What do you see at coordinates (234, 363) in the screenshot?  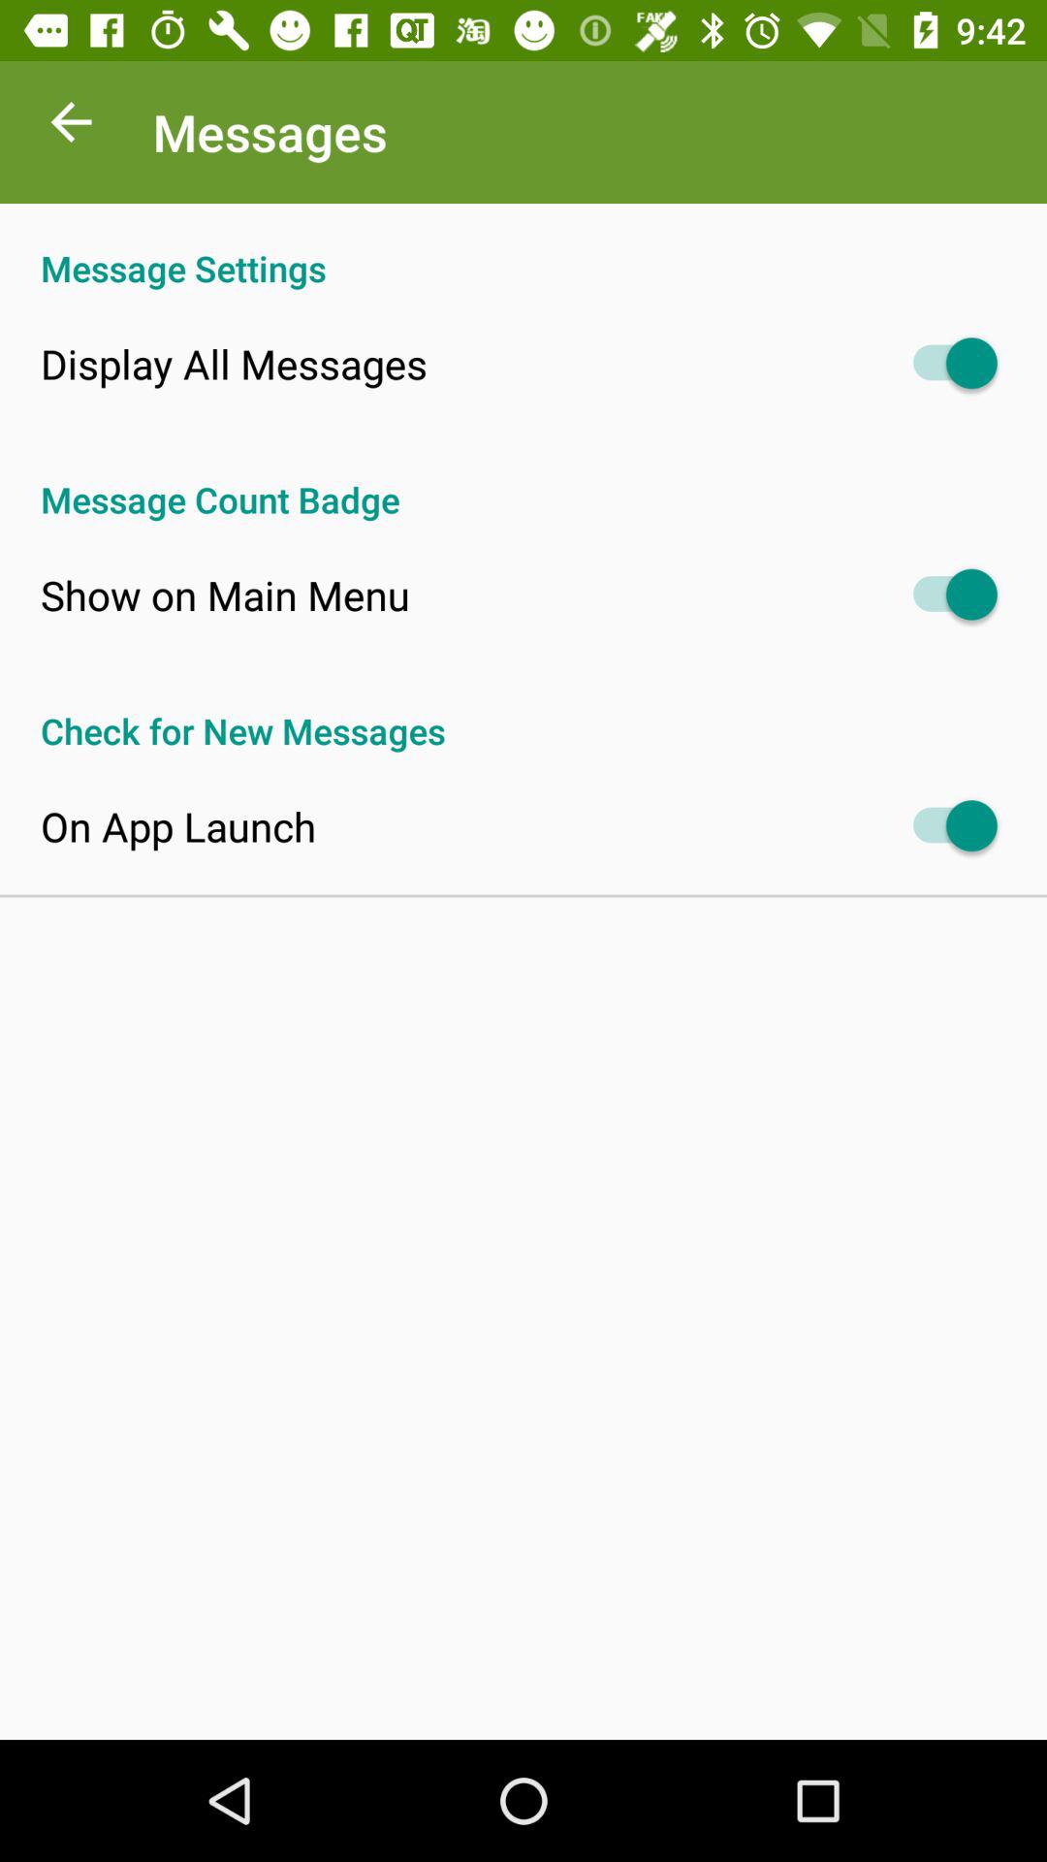 I see `turn off the app below the message settings icon` at bounding box center [234, 363].